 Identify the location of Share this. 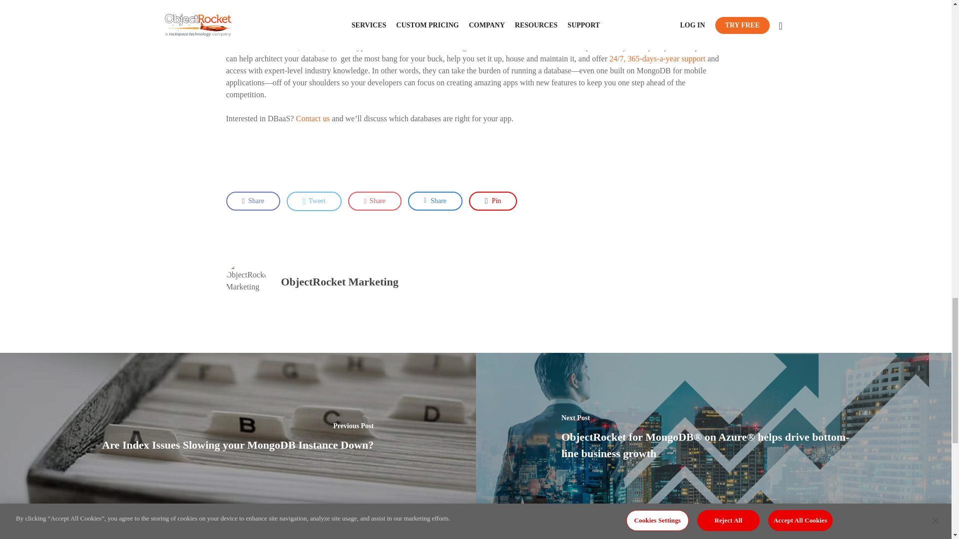
(253, 201).